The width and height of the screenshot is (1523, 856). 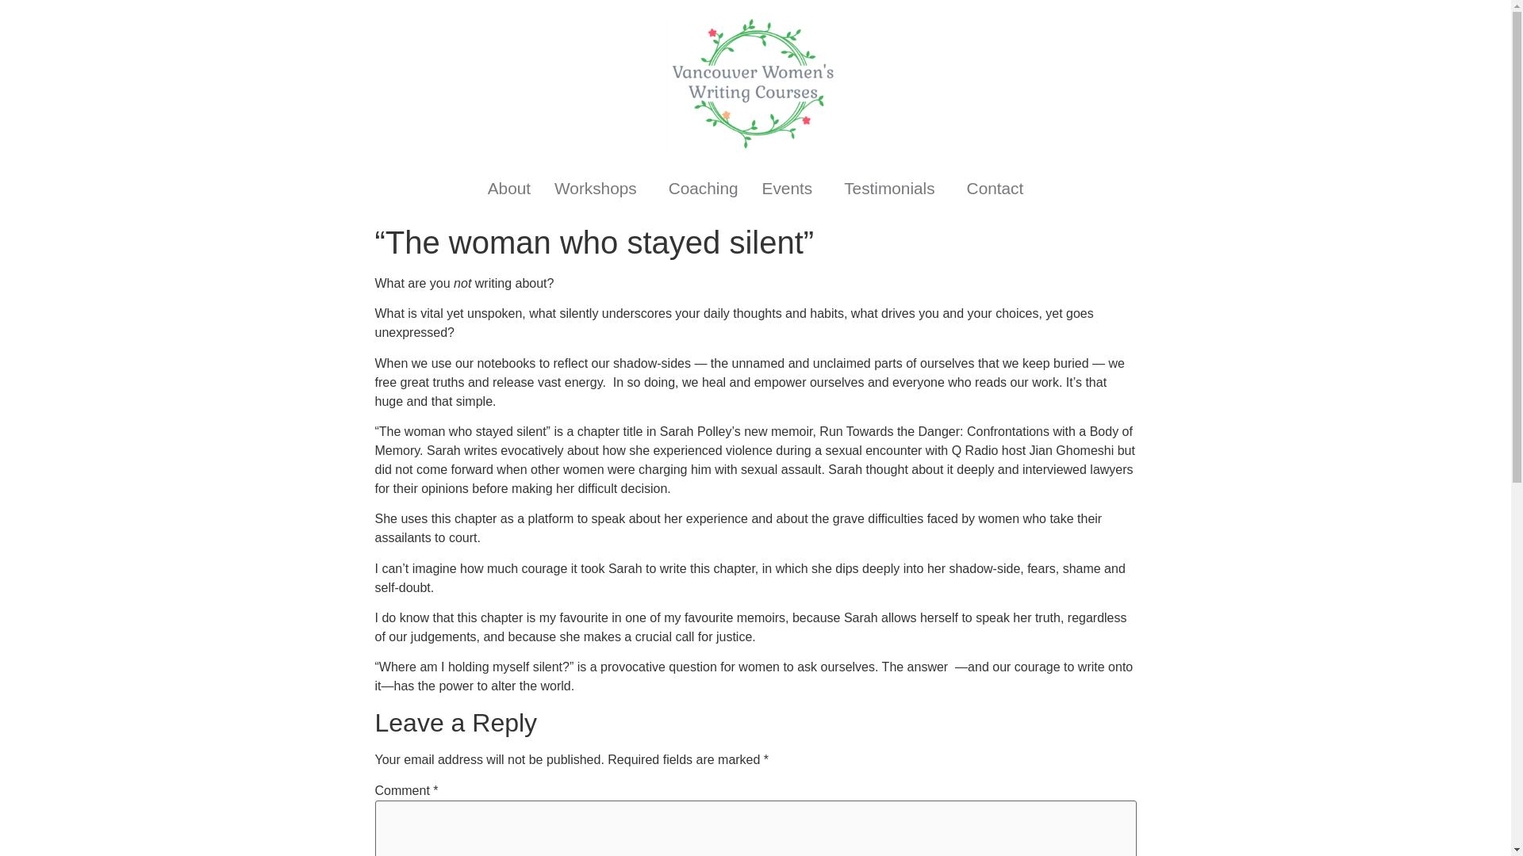 I want to click on Testimonials, so click(x=893, y=189).